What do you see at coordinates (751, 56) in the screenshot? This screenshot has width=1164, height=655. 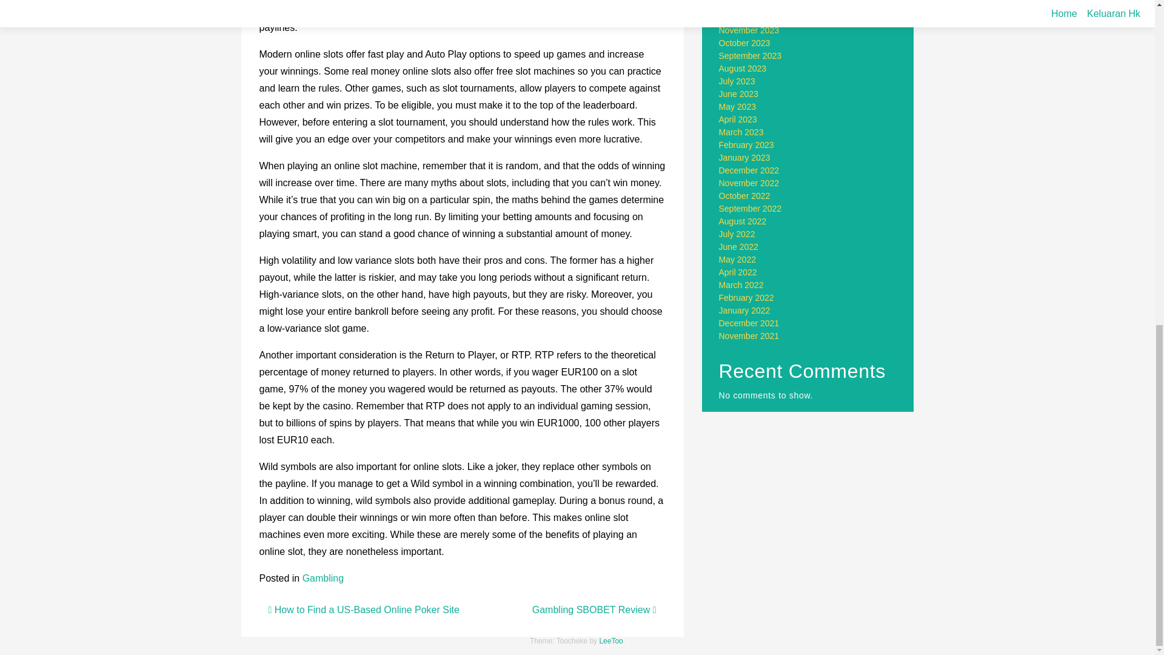 I see `September 2023` at bounding box center [751, 56].